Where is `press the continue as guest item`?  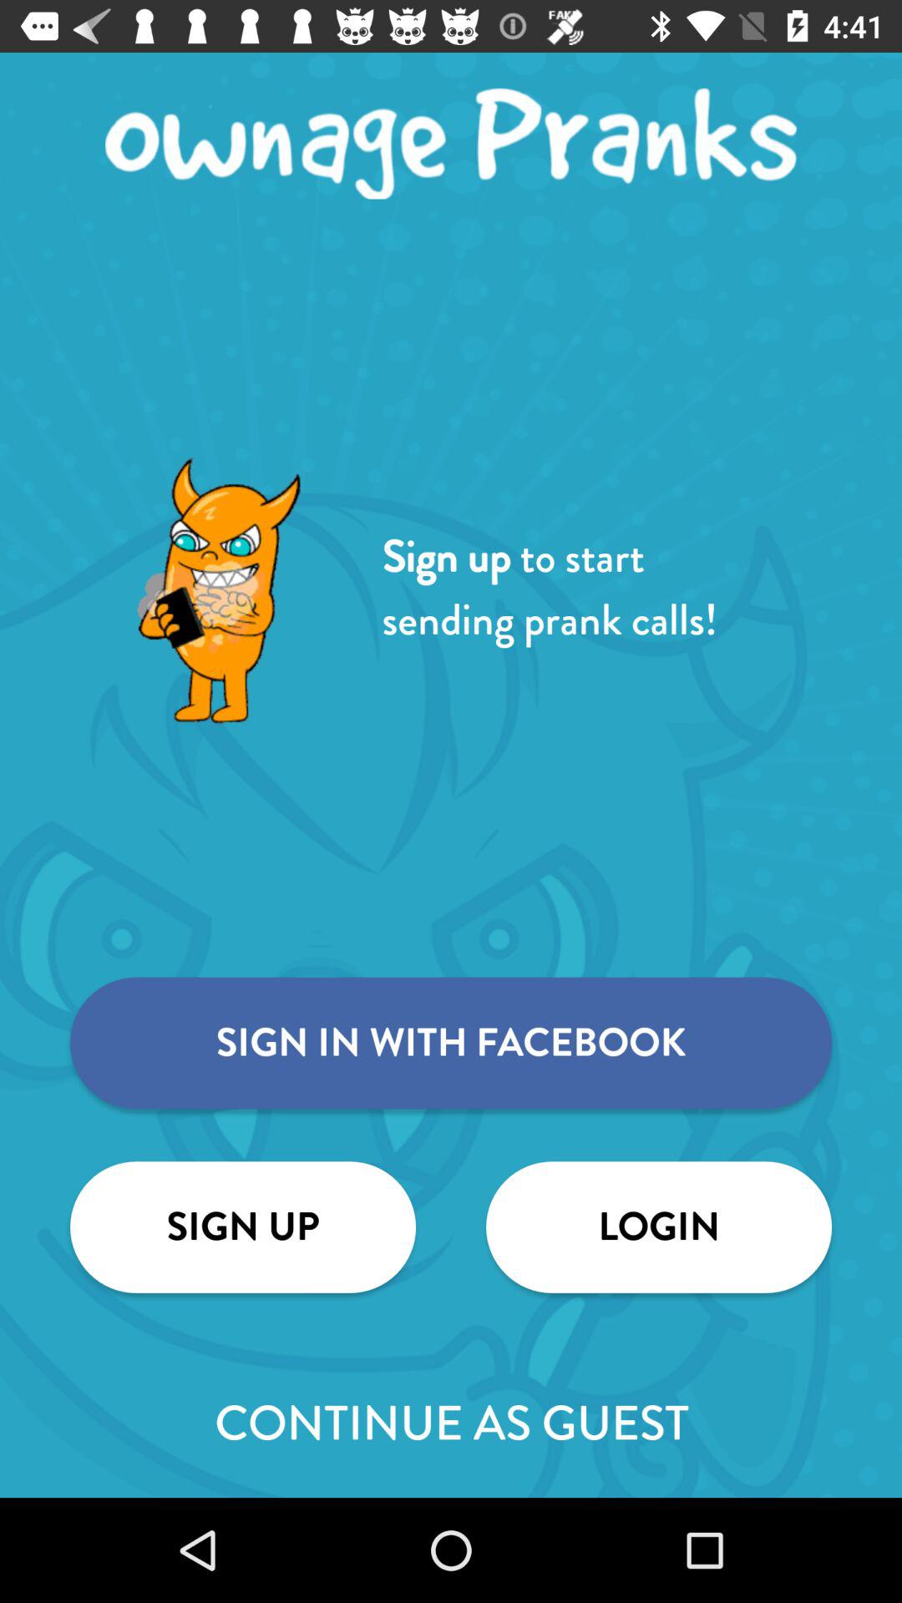 press the continue as guest item is located at coordinates (451, 1423).